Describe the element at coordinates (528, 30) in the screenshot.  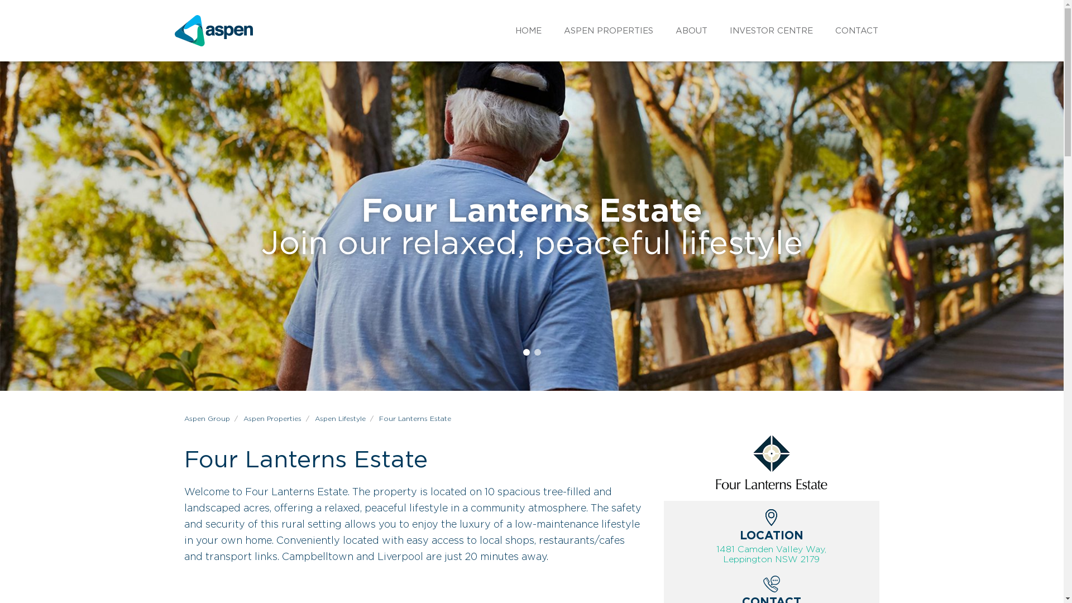
I see `HOME` at that location.